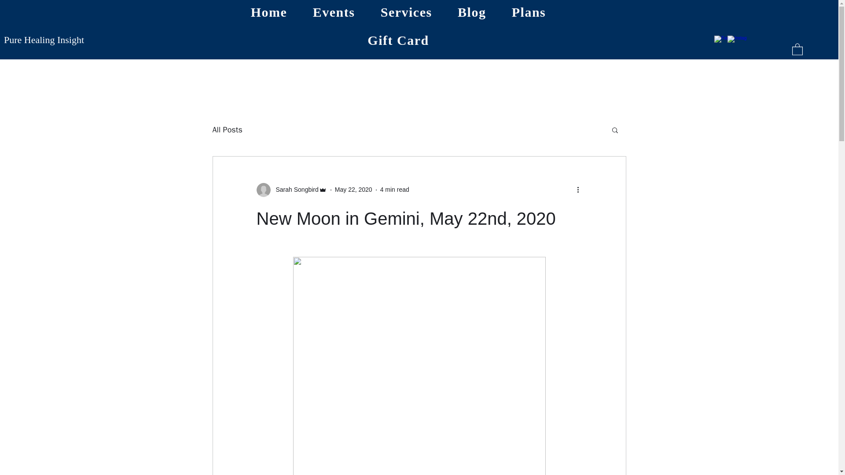 This screenshot has width=845, height=475. I want to click on Blog, so click(472, 12).